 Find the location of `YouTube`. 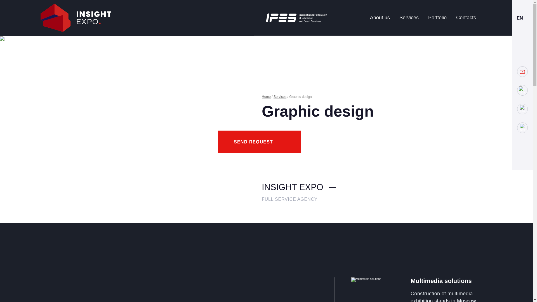

YouTube is located at coordinates (522, 72).